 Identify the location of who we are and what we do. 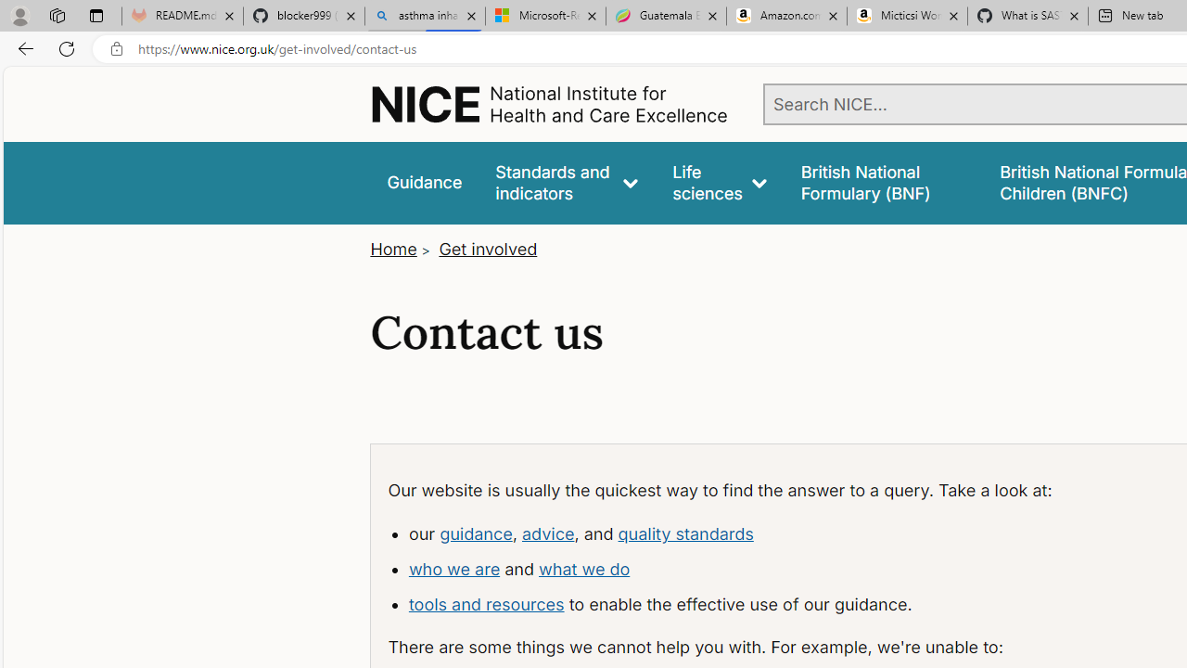
(740, 570).